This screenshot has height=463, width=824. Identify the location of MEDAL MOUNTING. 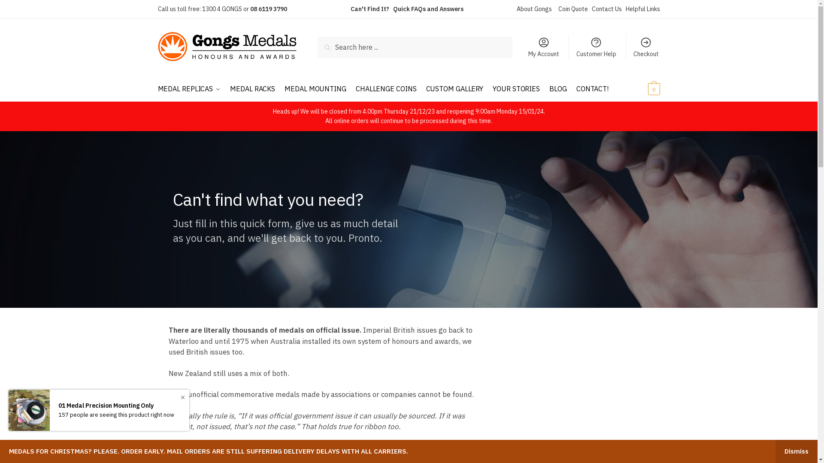
(315, 89).